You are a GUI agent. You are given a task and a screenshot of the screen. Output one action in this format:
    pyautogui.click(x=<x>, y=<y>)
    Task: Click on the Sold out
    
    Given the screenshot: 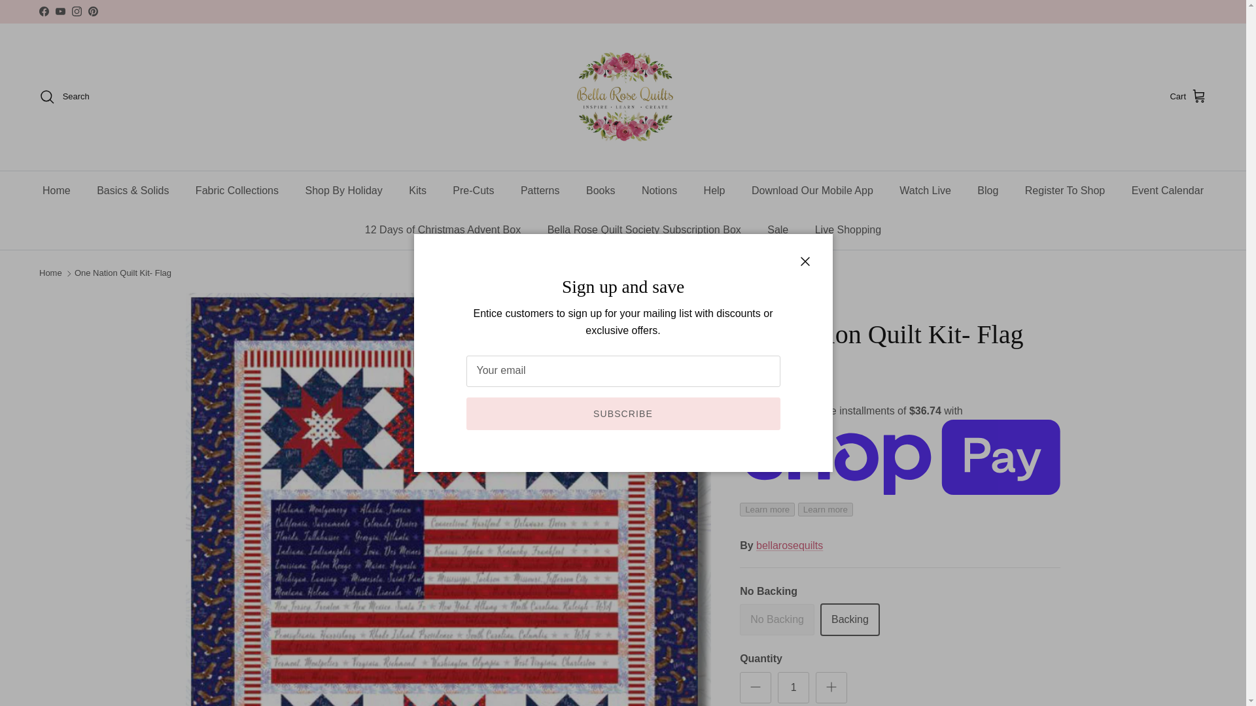 What is the action you would take?
    pyautogui.click(x=776, y=620)
    